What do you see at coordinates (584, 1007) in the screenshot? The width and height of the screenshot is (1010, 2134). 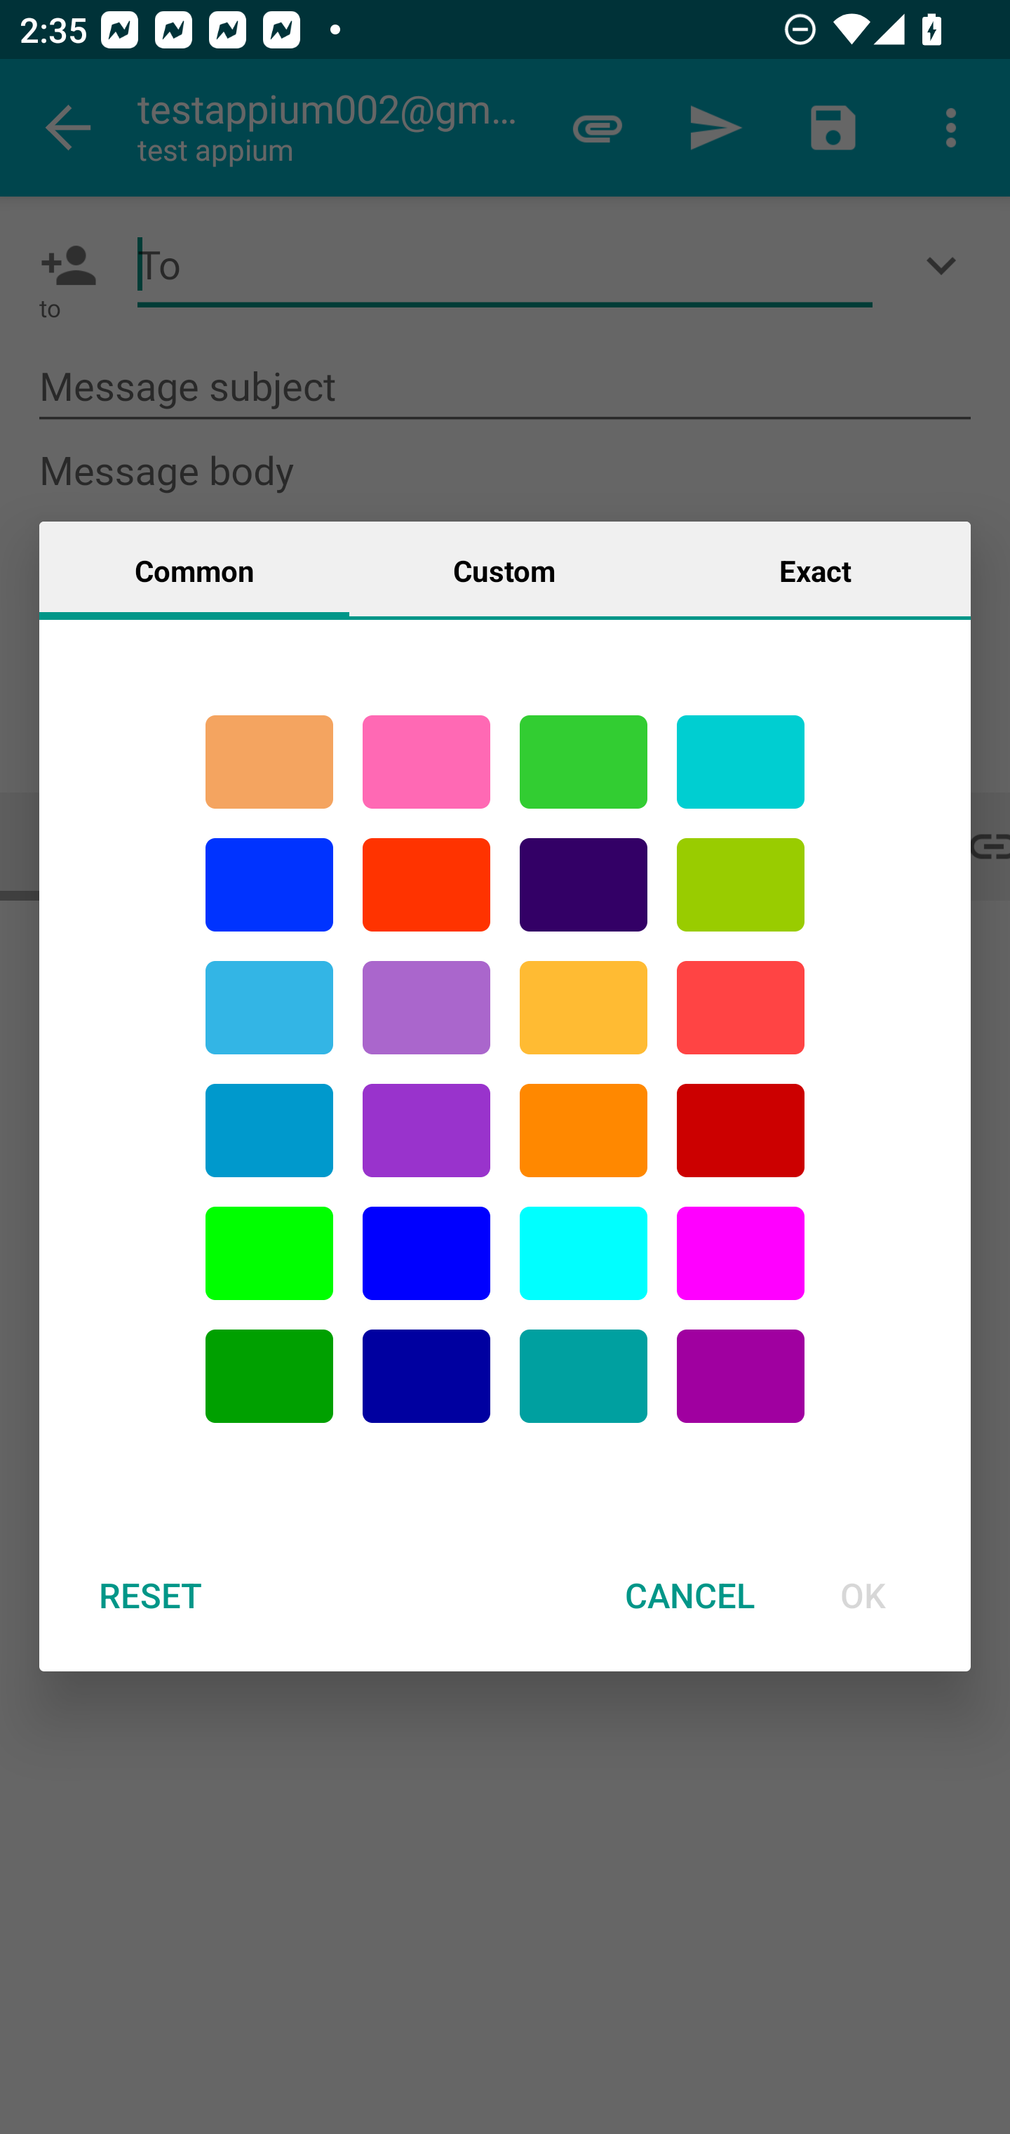 I see `Light orange` at bounding box center [584, 1007].